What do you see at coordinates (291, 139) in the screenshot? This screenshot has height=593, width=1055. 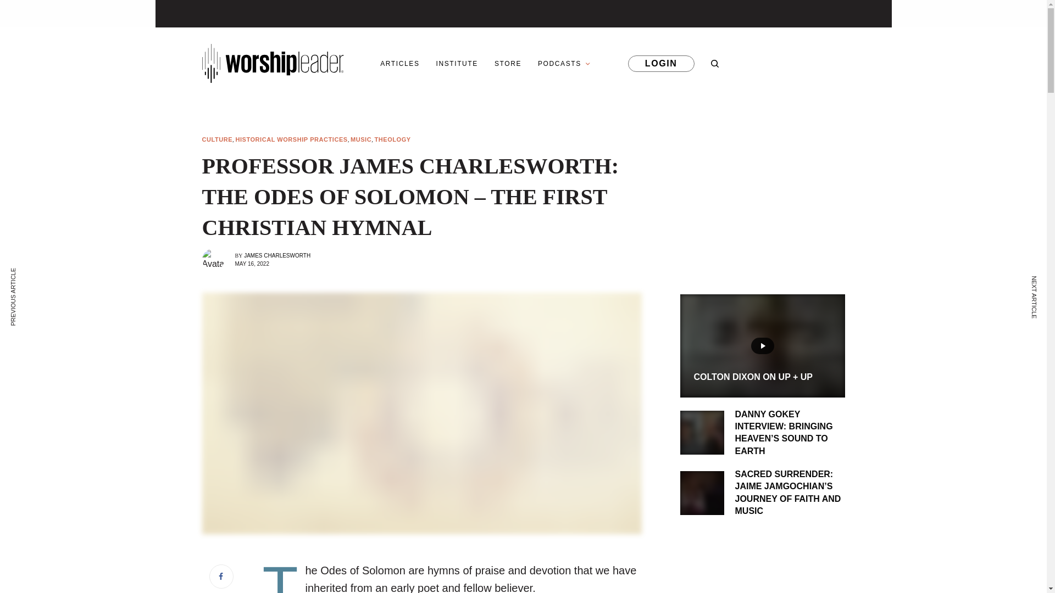 I see `HISTORICAL WORSHIP PRACTICES` at bounding box center [291, 139].